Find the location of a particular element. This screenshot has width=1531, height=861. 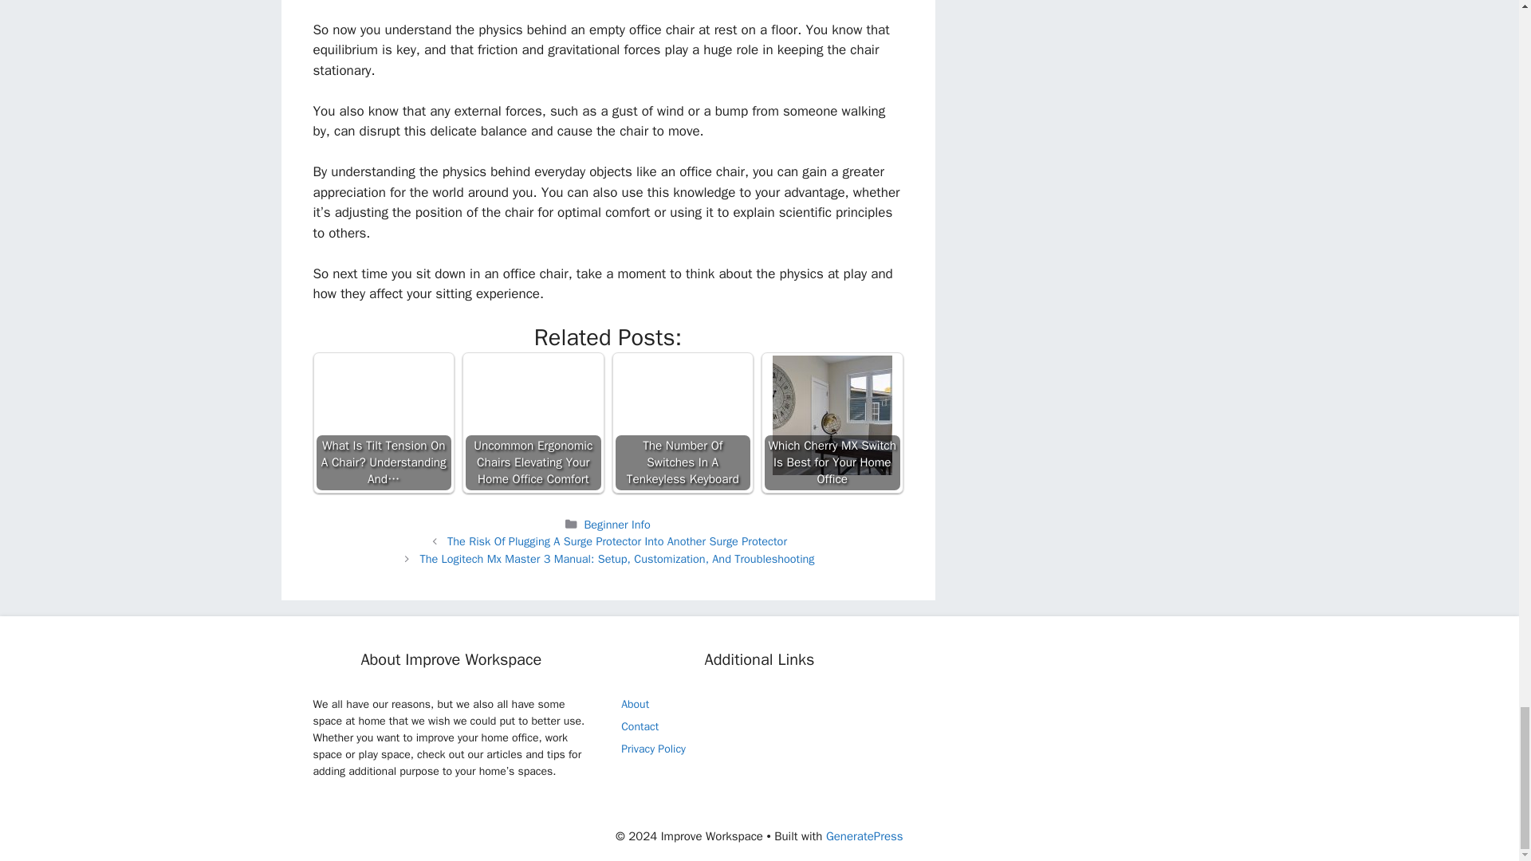

Uncommon Ergonomic Chairs Elevating Your Home Office Comfort is located at coordinates (533, 415).